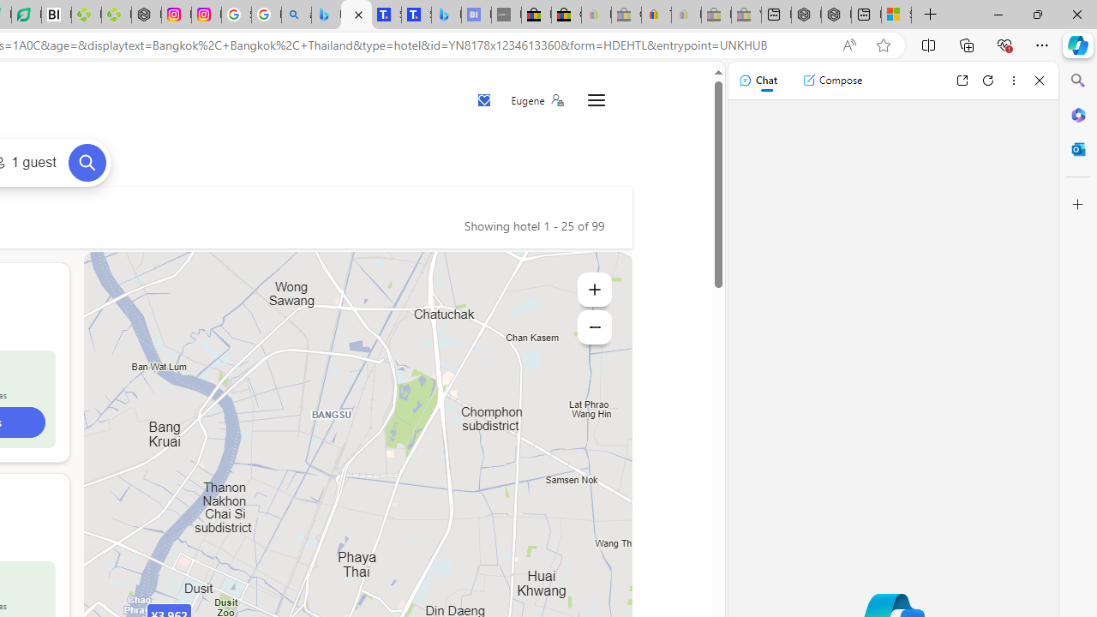 The width and height of the screenshot is (1097, 617). Describe the element at coordinates (446, 15) in the screenshot. I see `Microsoft Bing Travel - Shangri-La Hotel Bangkok` at that location.